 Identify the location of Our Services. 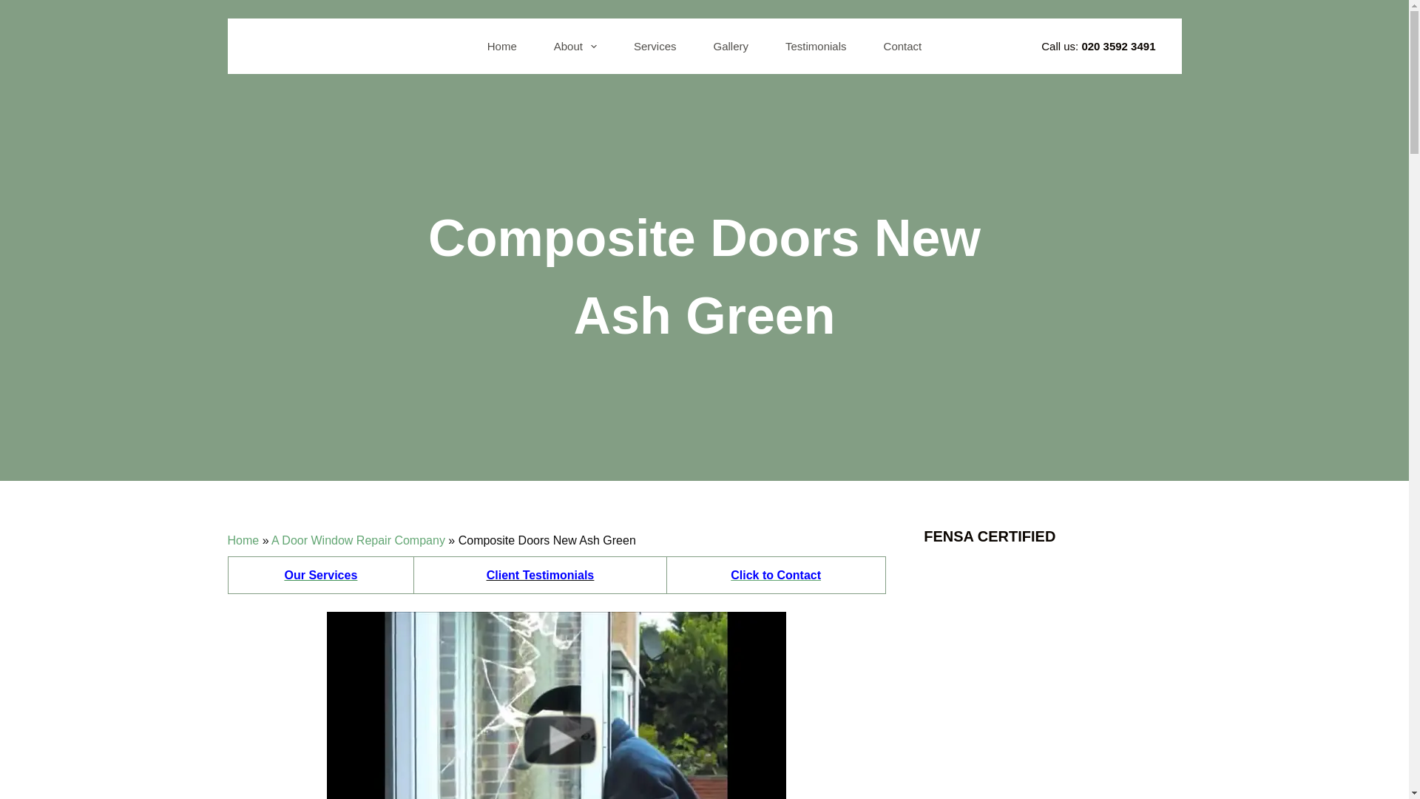
(321, 575).